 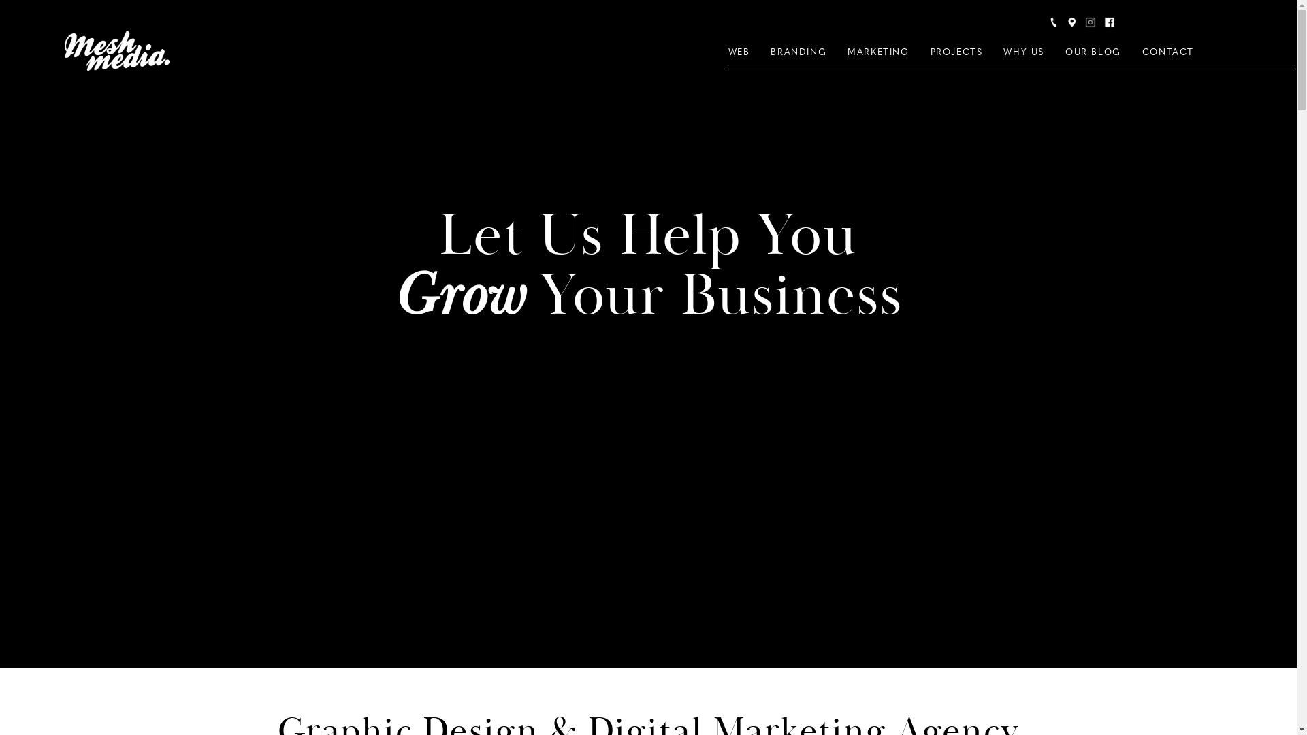 I want to click on WHY US, so click(x=1024, y=53).